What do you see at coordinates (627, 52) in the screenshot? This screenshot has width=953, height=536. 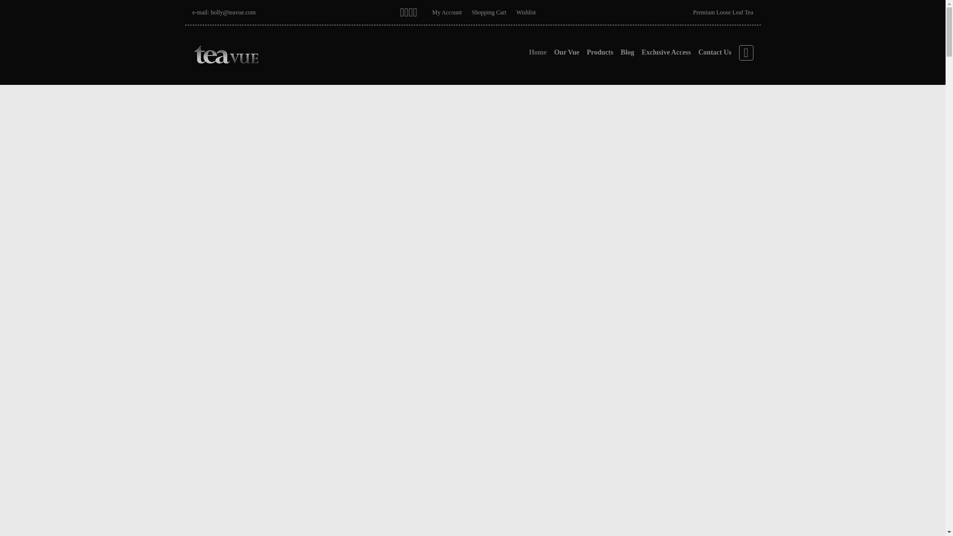 I see `Blog` at bounding box center [627, 52].